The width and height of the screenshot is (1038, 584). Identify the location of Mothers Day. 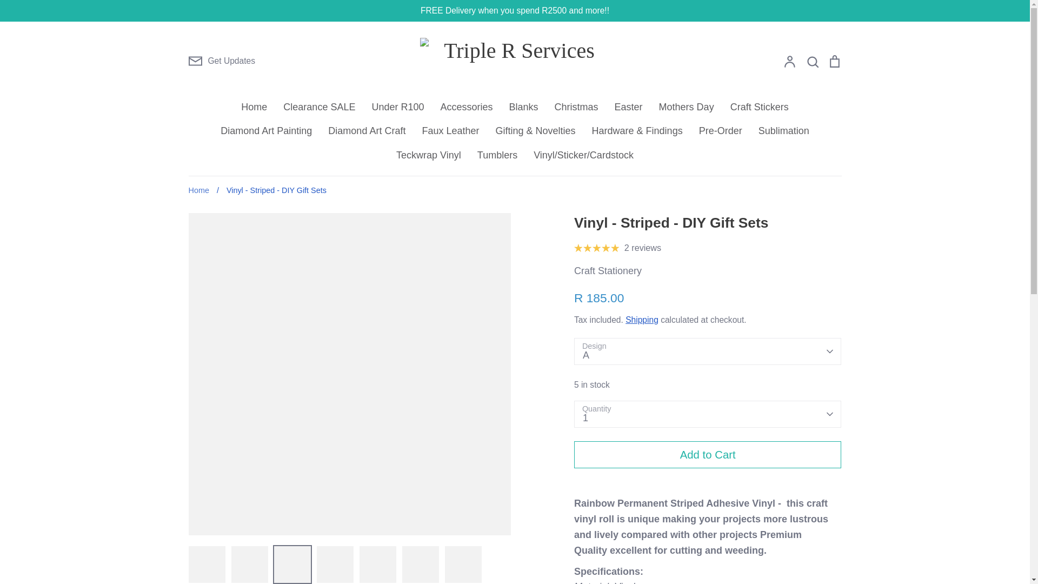
(687, 107).